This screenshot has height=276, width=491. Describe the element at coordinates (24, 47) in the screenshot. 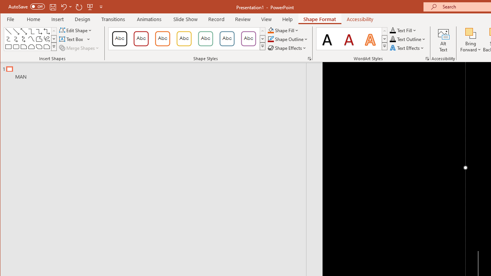

I see `Rectangle: Single Corner Snipped` at that location.